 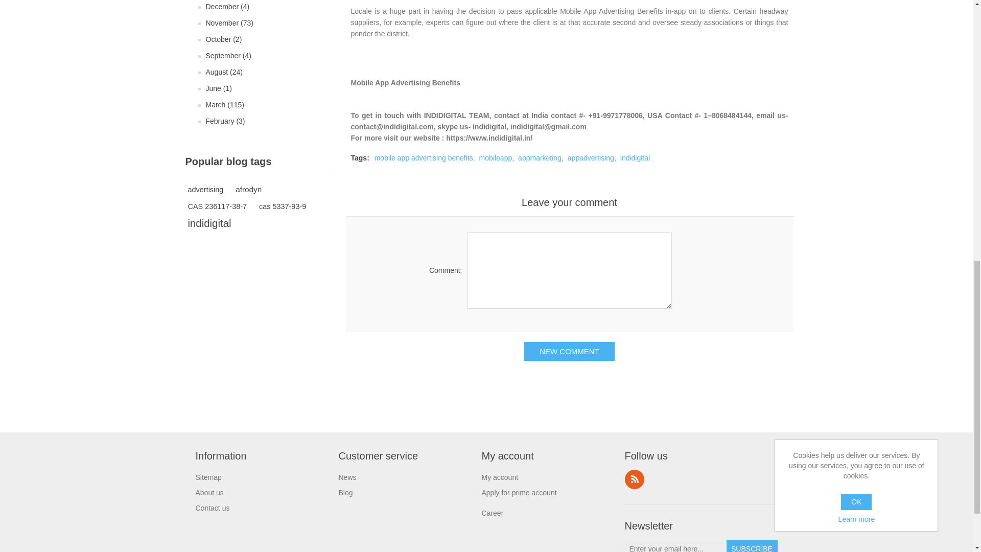 I want to click on cas 5337-93-9, so click(x=282, y=206).